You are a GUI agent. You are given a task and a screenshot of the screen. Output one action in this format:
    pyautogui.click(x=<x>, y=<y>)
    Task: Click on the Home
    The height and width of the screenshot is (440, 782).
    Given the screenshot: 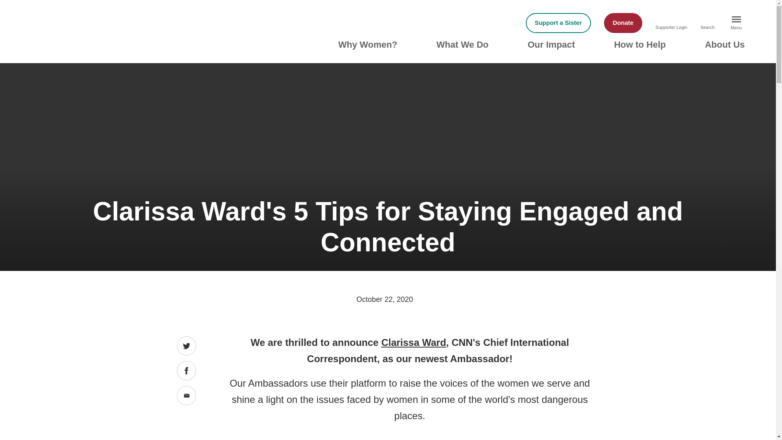 What is the action you would take?
    pyautogui.click(x=107, y=37)
    